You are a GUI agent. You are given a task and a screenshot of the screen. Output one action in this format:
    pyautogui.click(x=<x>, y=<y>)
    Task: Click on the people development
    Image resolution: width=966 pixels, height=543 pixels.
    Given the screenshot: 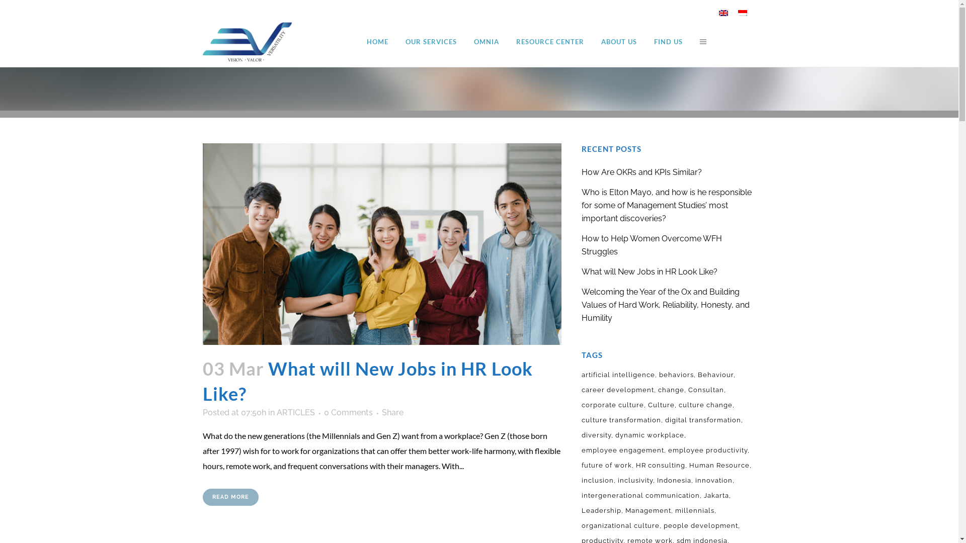 What is the action you would take?
    pyautogui.click(x=702, y=526)
    